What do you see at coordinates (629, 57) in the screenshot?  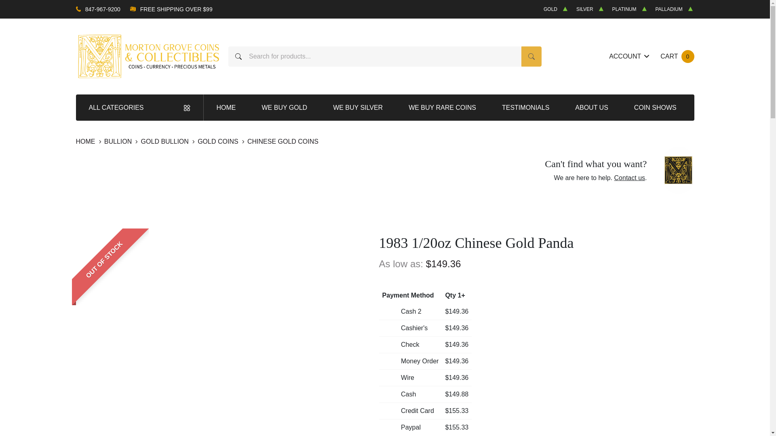 I see `ACCOUNT` at bounding box center [629, 57].